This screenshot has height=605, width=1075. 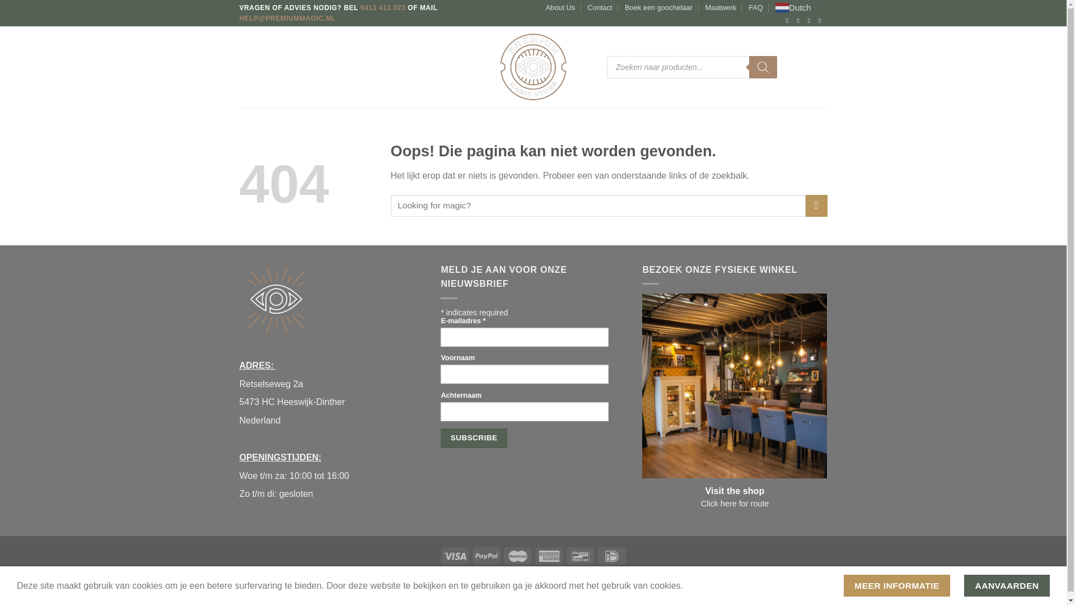 What do you see at coordinates (658, 8) in the screenshot?
I see `Boek een goochelaar` at bounding box center [658, 8].